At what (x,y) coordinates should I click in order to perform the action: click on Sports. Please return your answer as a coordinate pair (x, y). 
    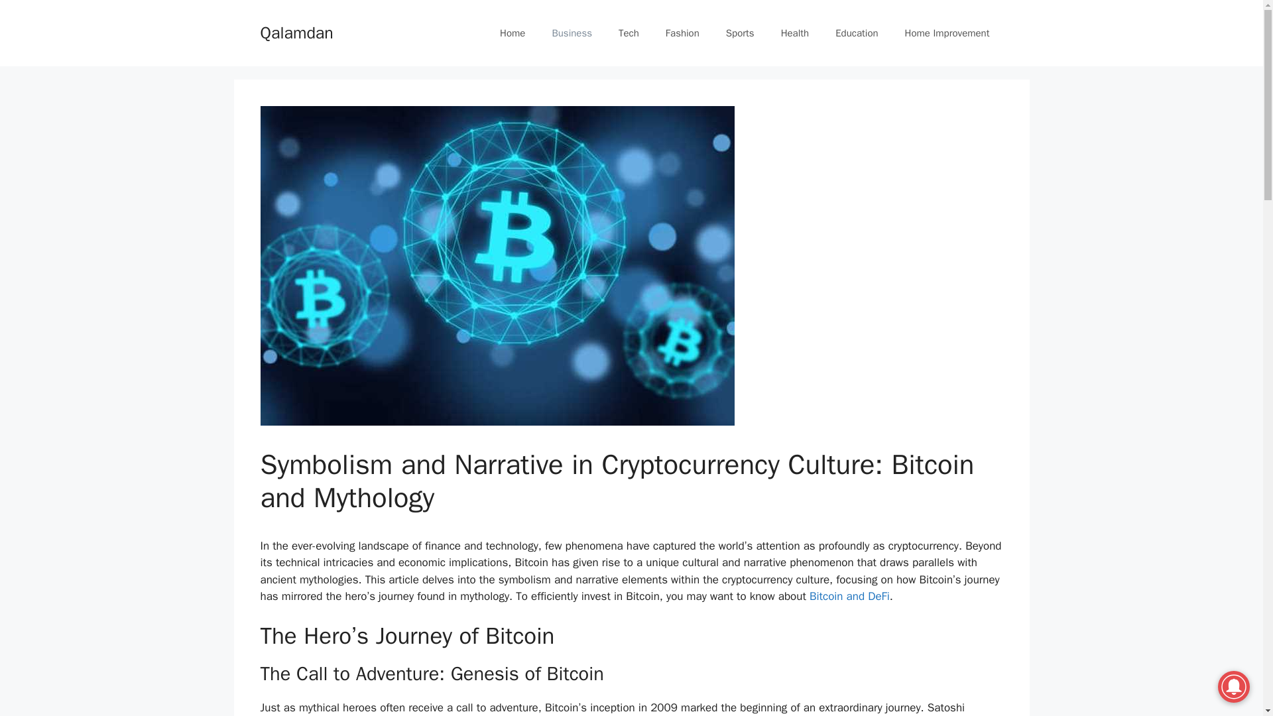
    Looking at the image, I should click on (740, 33).